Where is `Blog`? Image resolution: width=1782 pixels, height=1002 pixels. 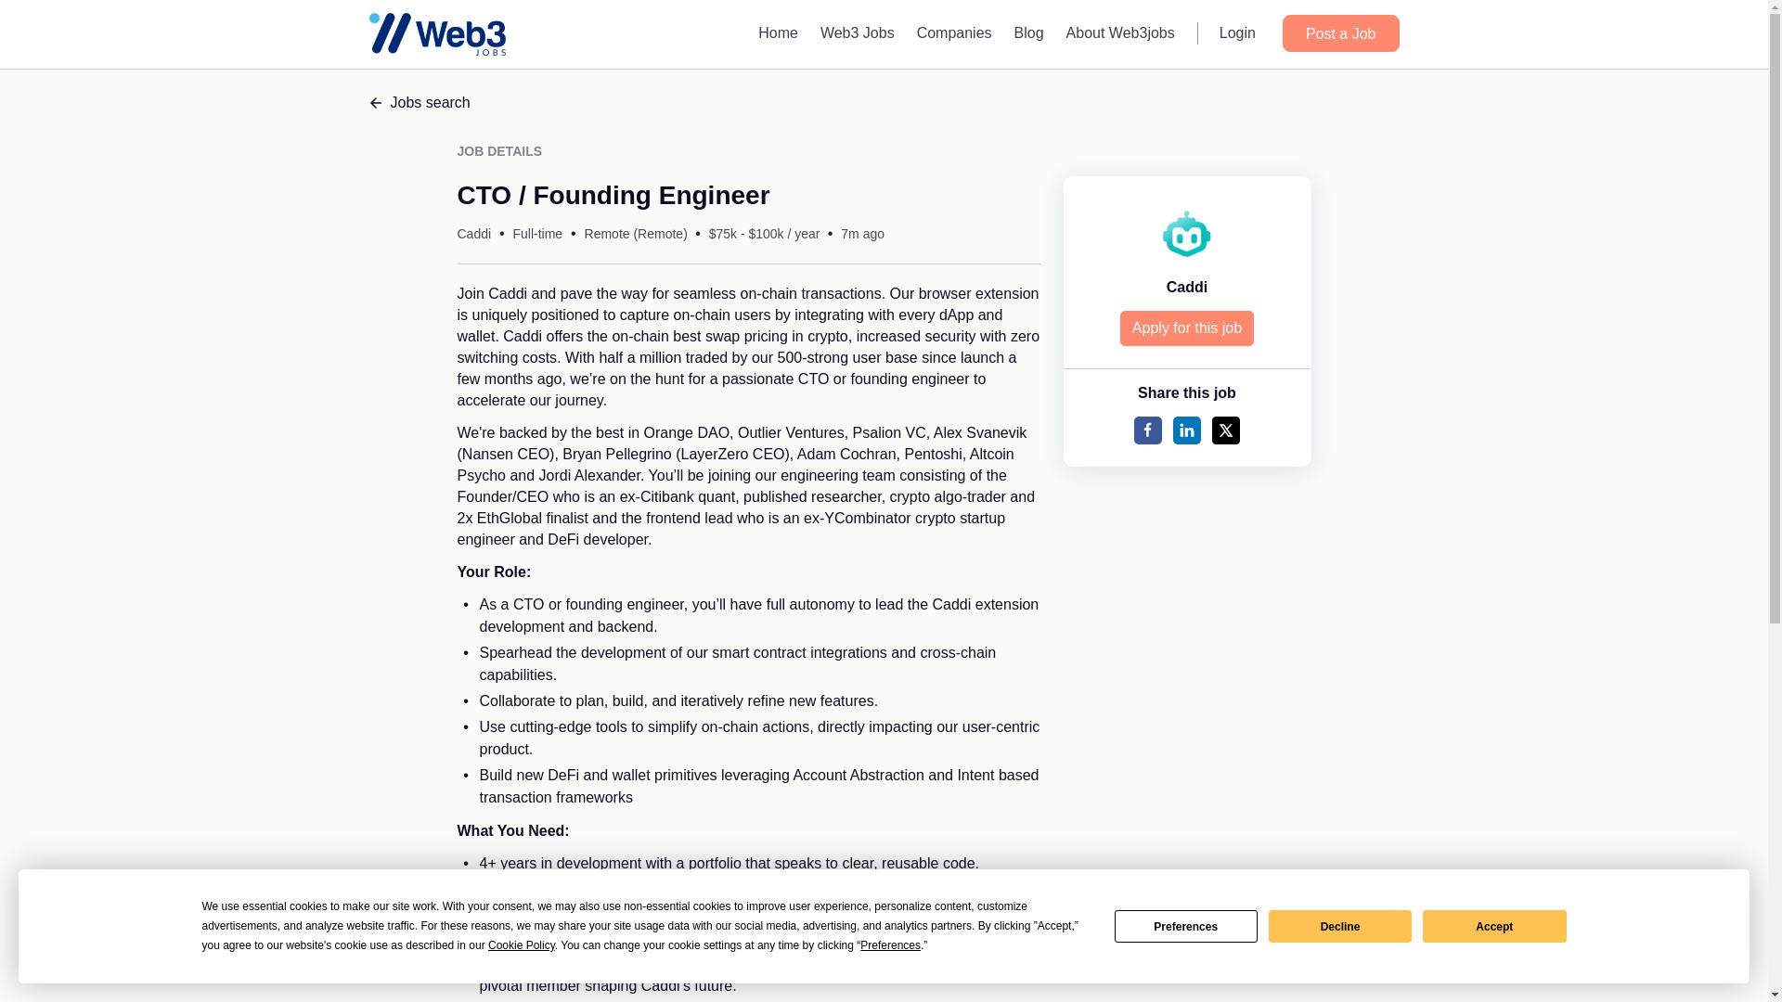 Blog is located at coordinates (1028, 32).